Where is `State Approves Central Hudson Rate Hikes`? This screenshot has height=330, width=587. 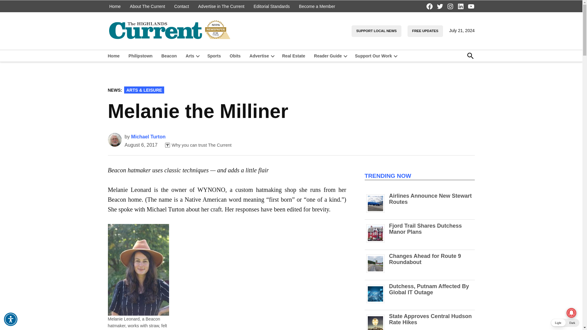
State Approves Central Hudson Rate Hikes is located at coordinates (430, 319).